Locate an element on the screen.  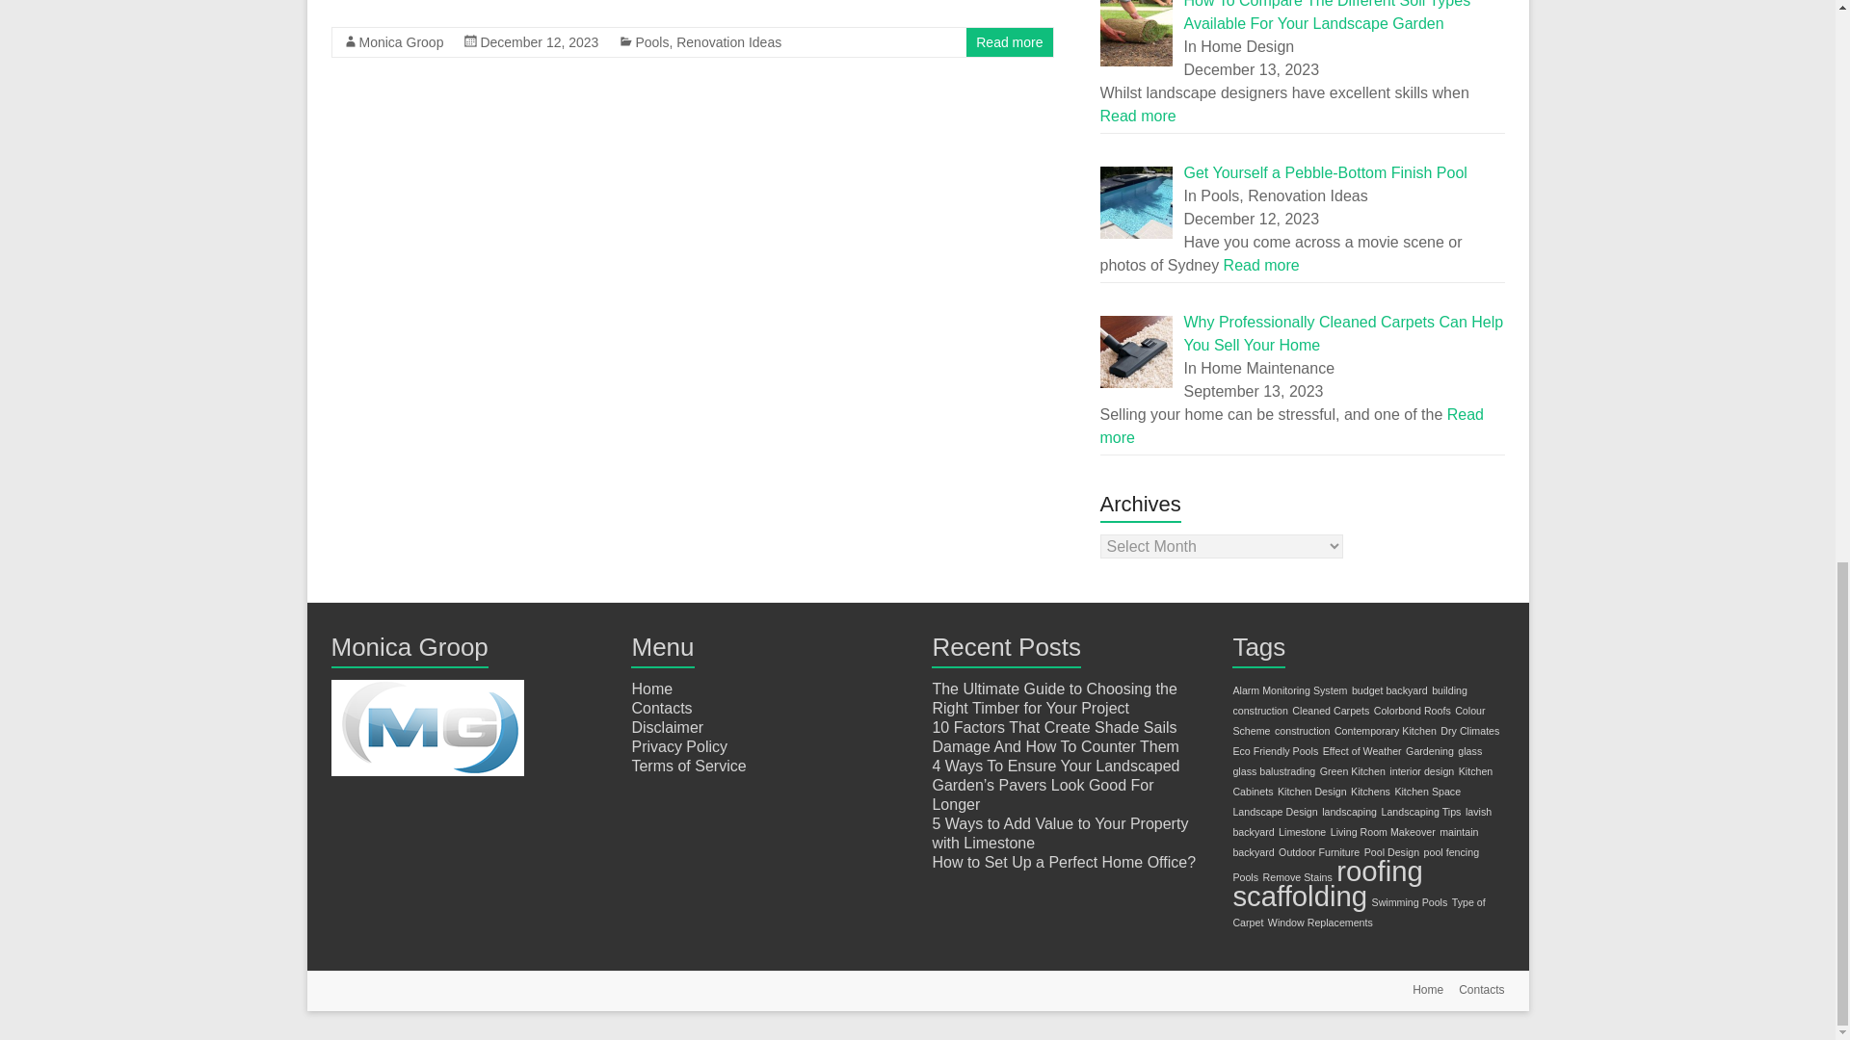
Read more is located at coordinates (1139, 116).